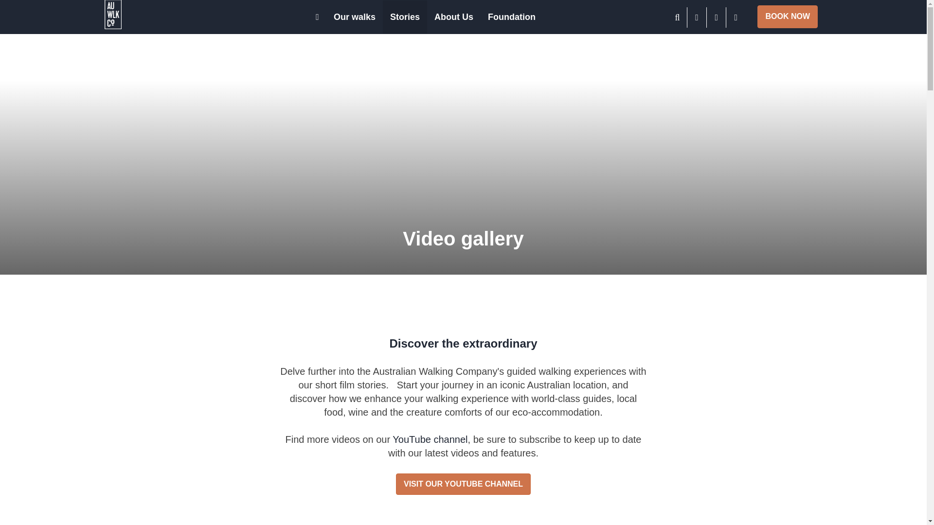 This screenshot has width=934, height=525. What do you see at coordinates (354, 17) in the screenshot?
I see `Our walks` at bounding box center [354, 17].